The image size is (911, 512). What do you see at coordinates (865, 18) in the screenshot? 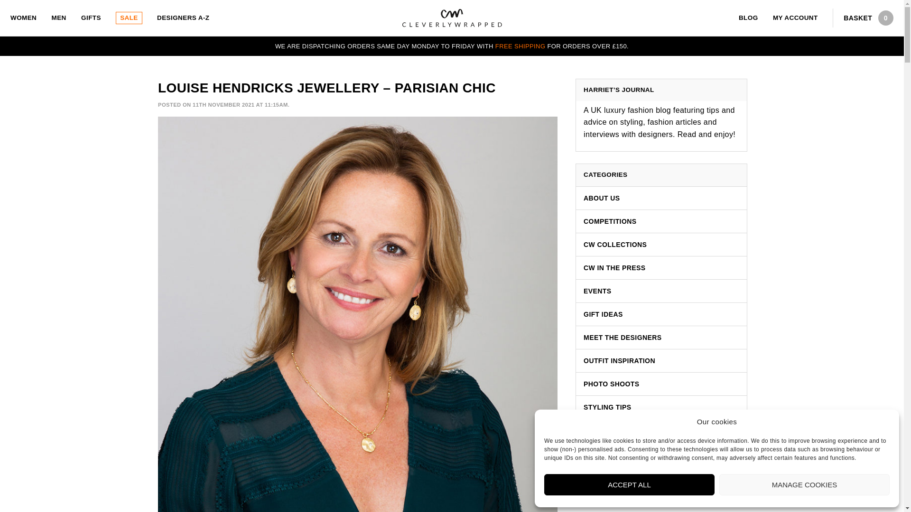
I see `View your shopping cart` at bounding box center [865, 18].